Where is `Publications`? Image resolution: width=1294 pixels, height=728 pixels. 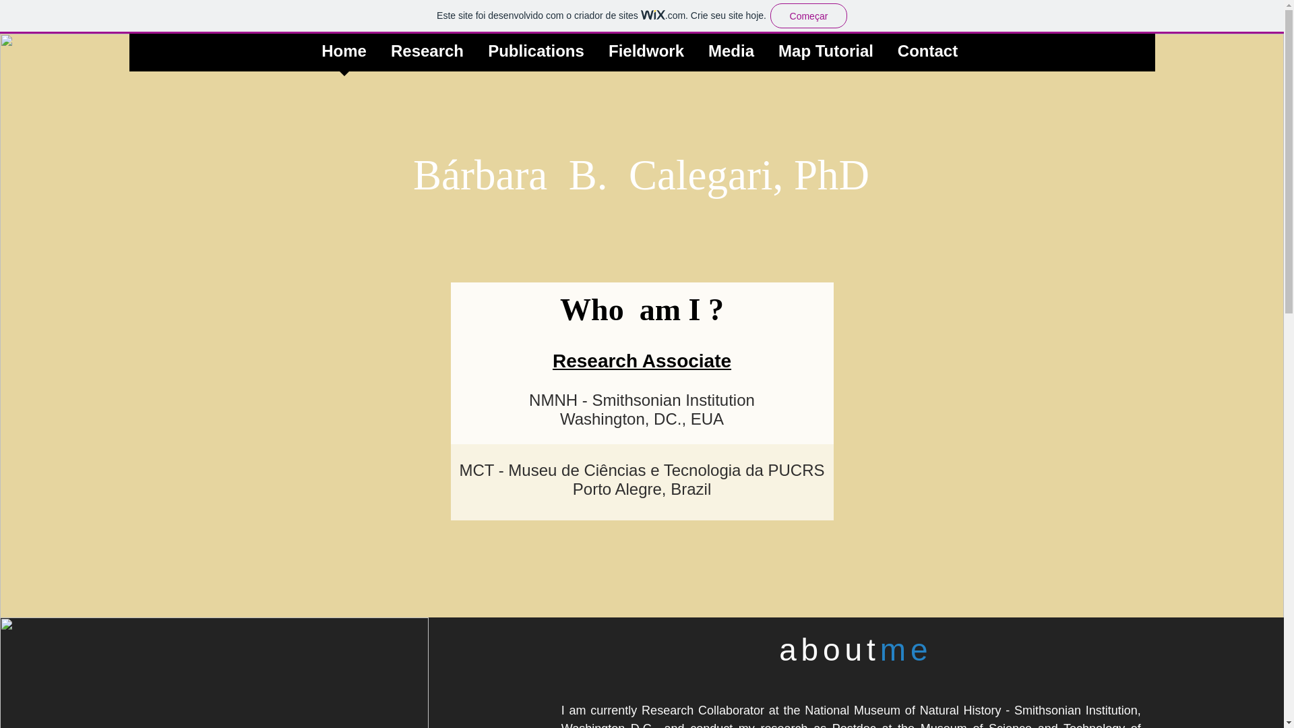 Publications is located at coordinates (536, 55).